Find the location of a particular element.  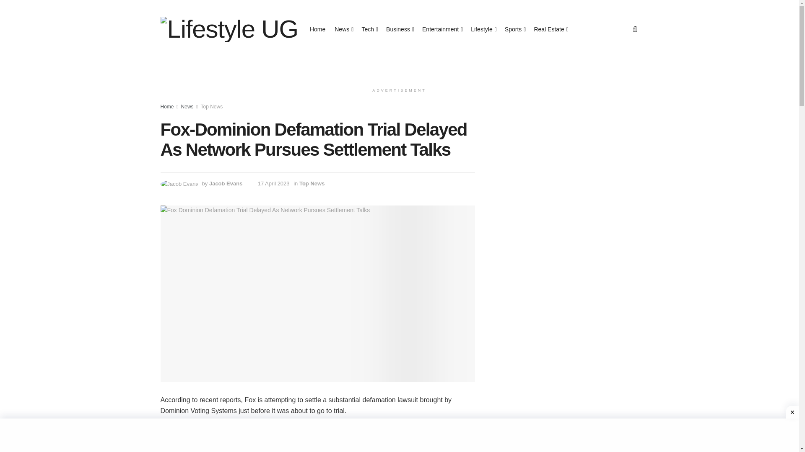

News is located at coordinates (187, 107).